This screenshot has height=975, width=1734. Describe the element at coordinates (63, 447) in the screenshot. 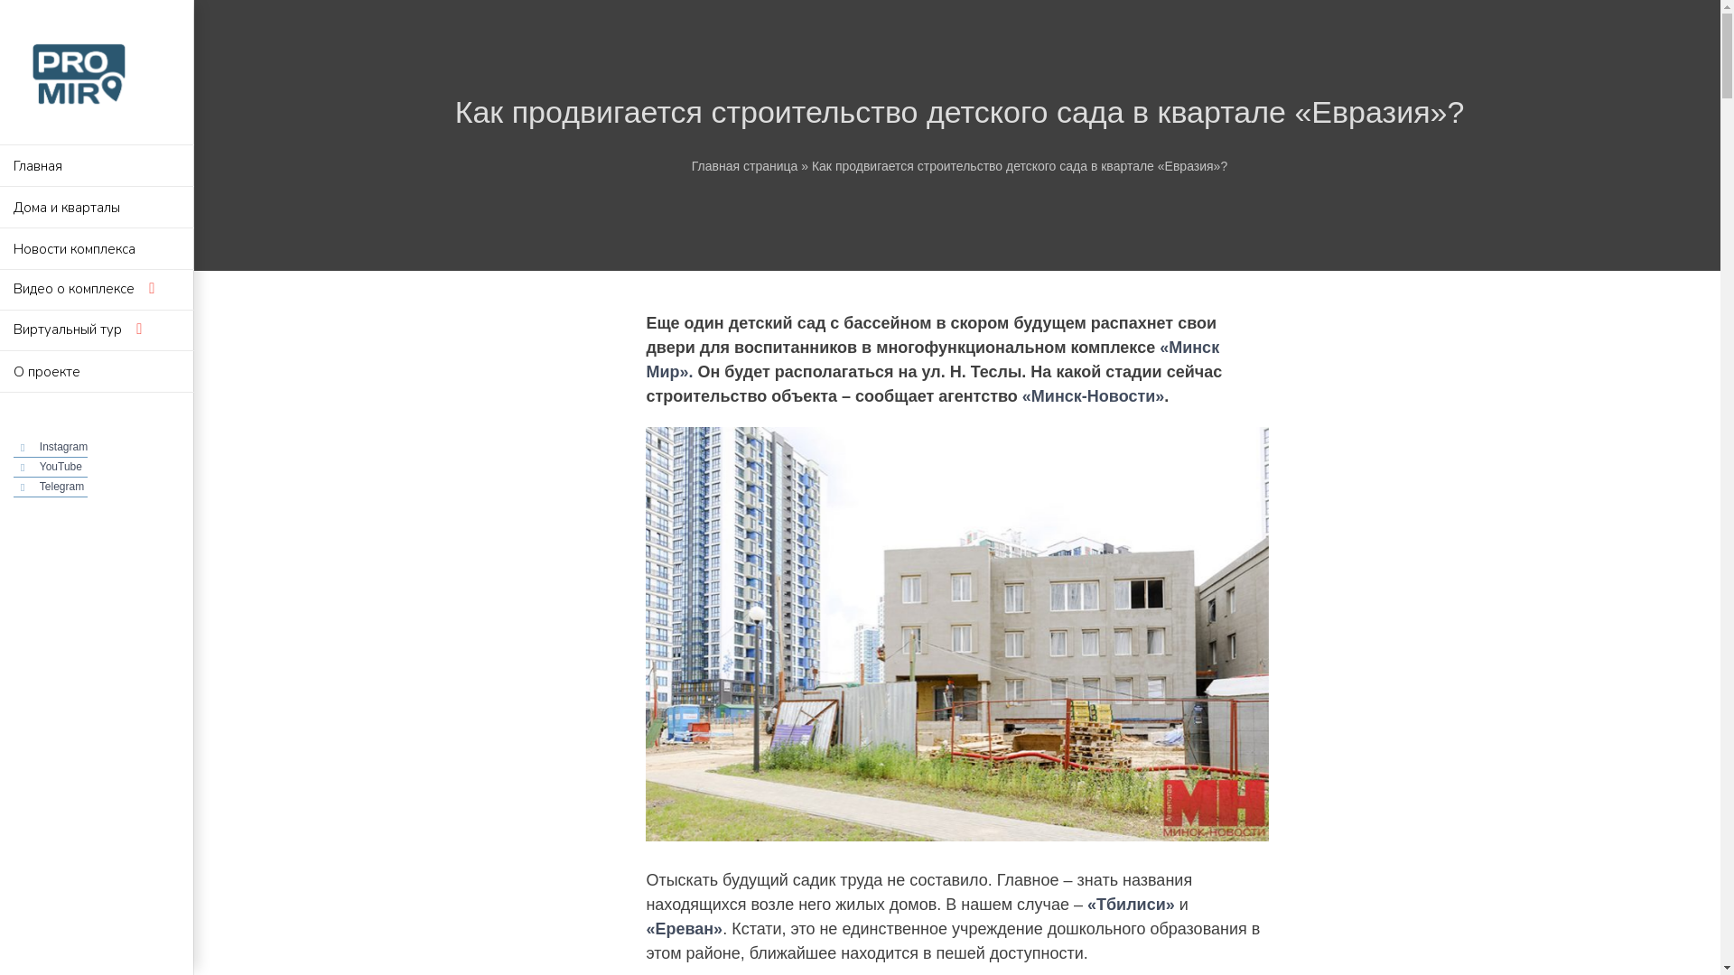

I see `Instagram` at that location.